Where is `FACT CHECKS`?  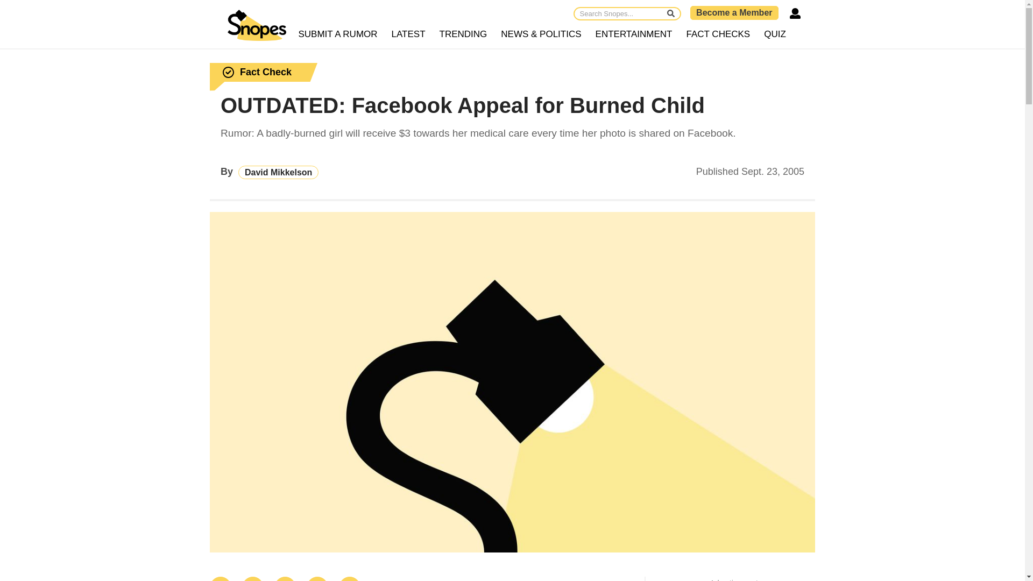
FACT CHECKS is located at coordinates (718, 34).